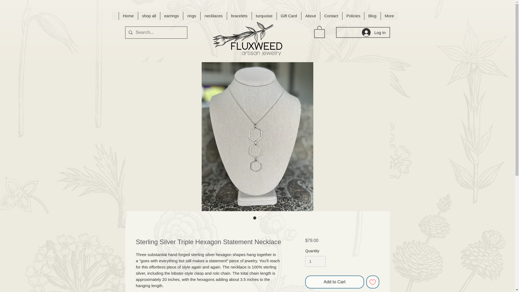  I want to click on turquoise, so click(264, 16).